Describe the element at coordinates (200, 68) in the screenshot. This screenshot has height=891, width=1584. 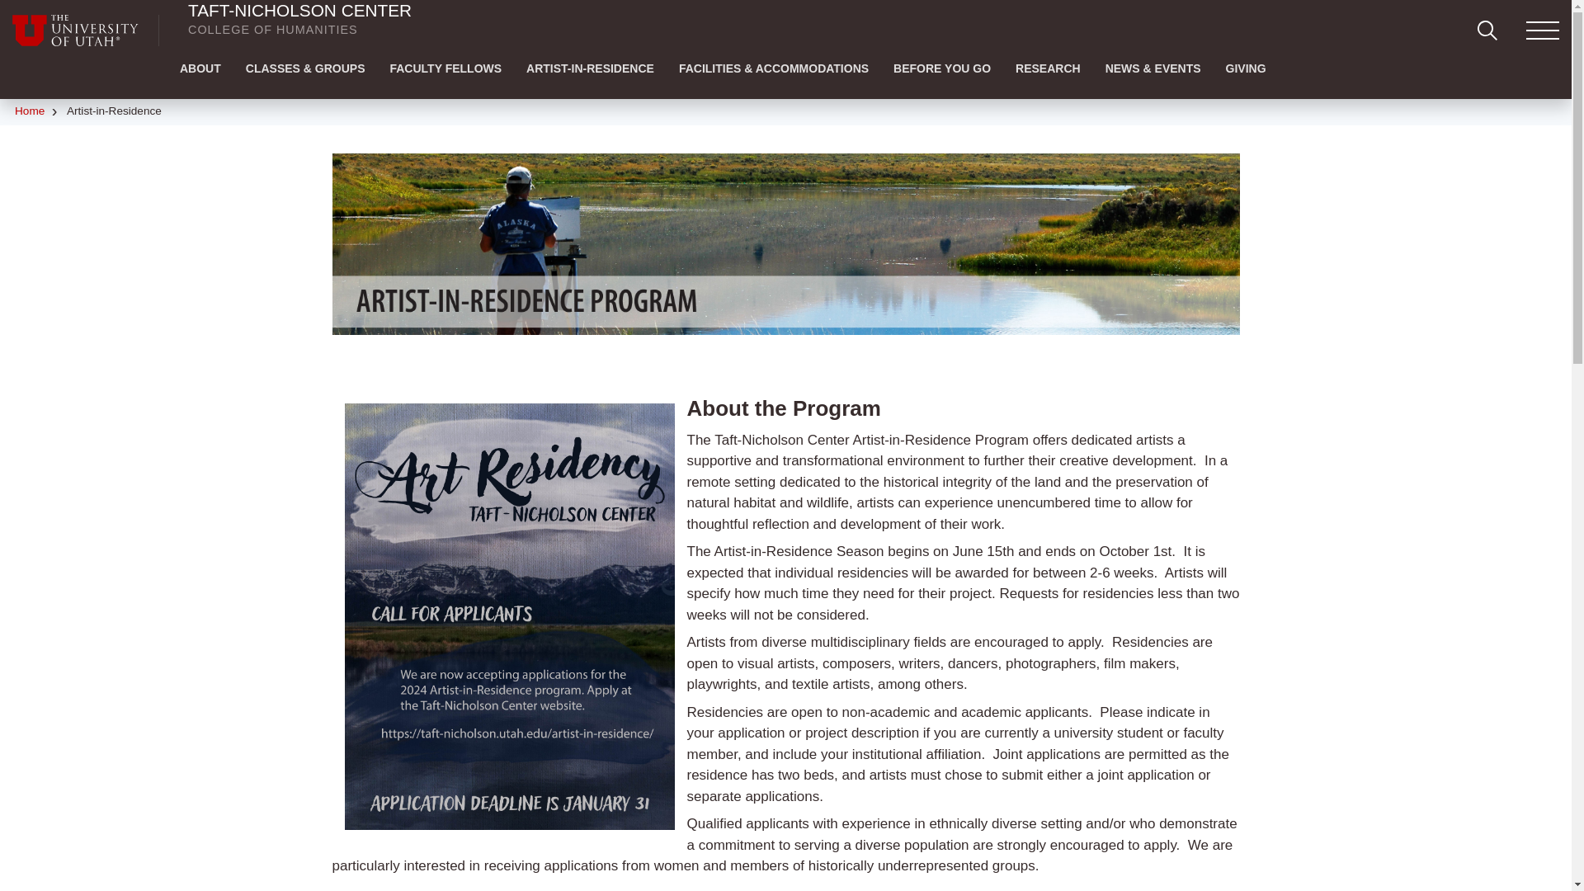
I see `ABOUT` at that location.